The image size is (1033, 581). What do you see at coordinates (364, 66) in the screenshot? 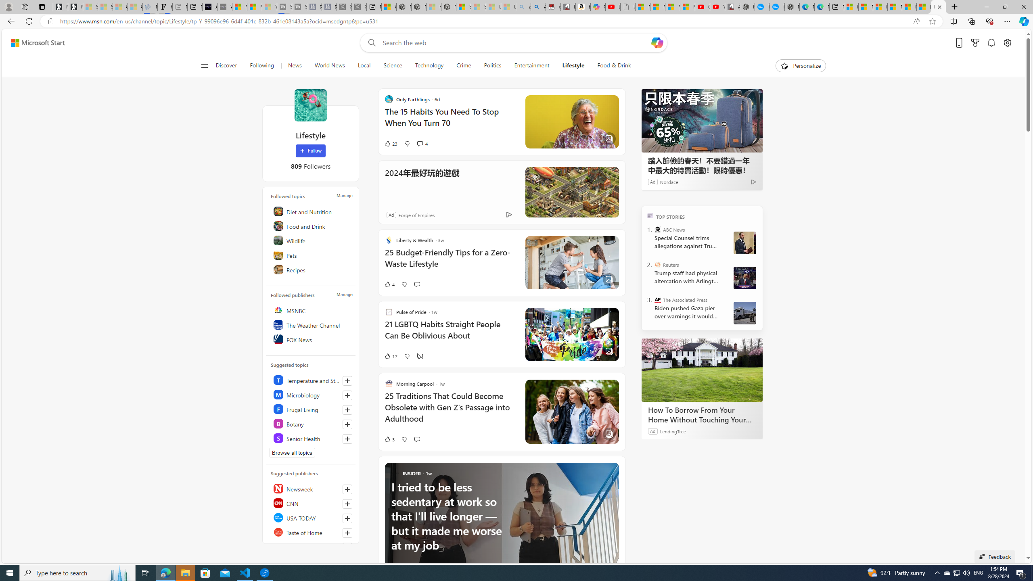
I see `Local` at bounding box center [364, 66].